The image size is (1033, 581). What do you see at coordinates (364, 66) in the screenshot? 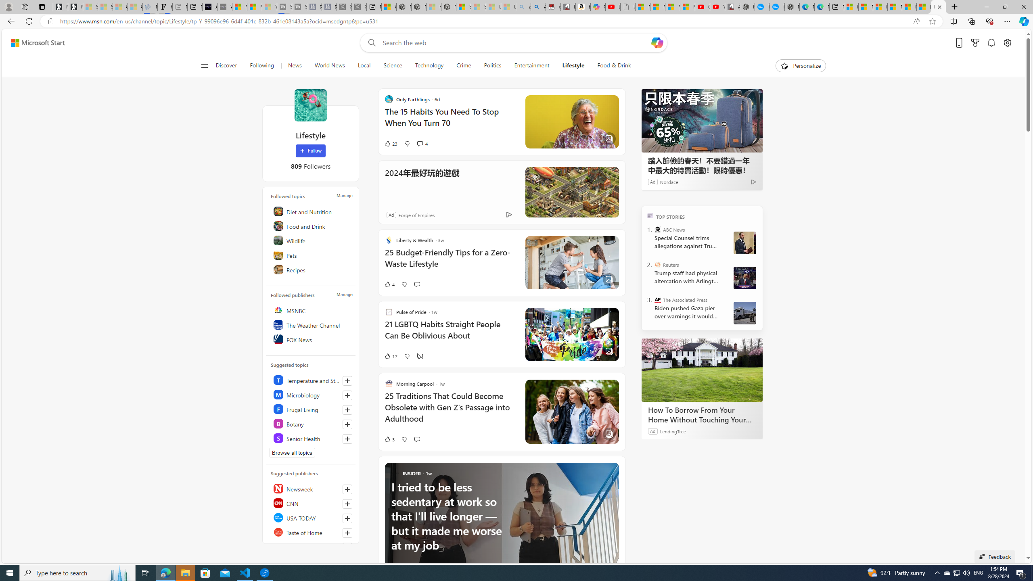
I see `Local` at bounding box center [364, 66].